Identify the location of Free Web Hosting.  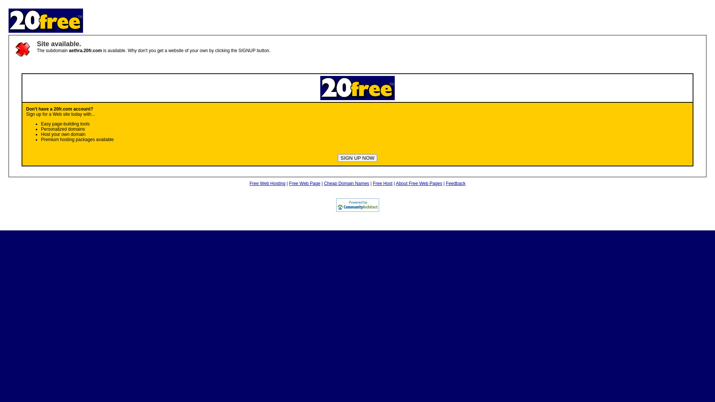
(267, 184).